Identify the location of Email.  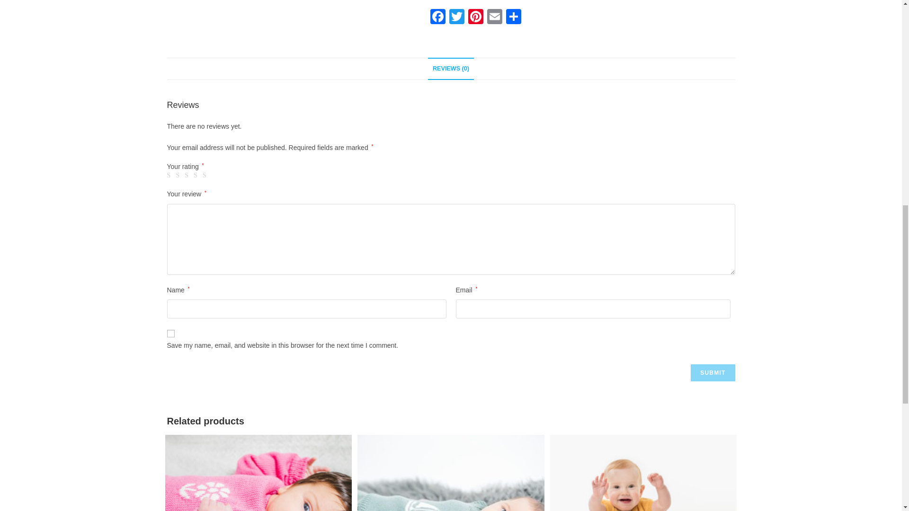
(494, 18).